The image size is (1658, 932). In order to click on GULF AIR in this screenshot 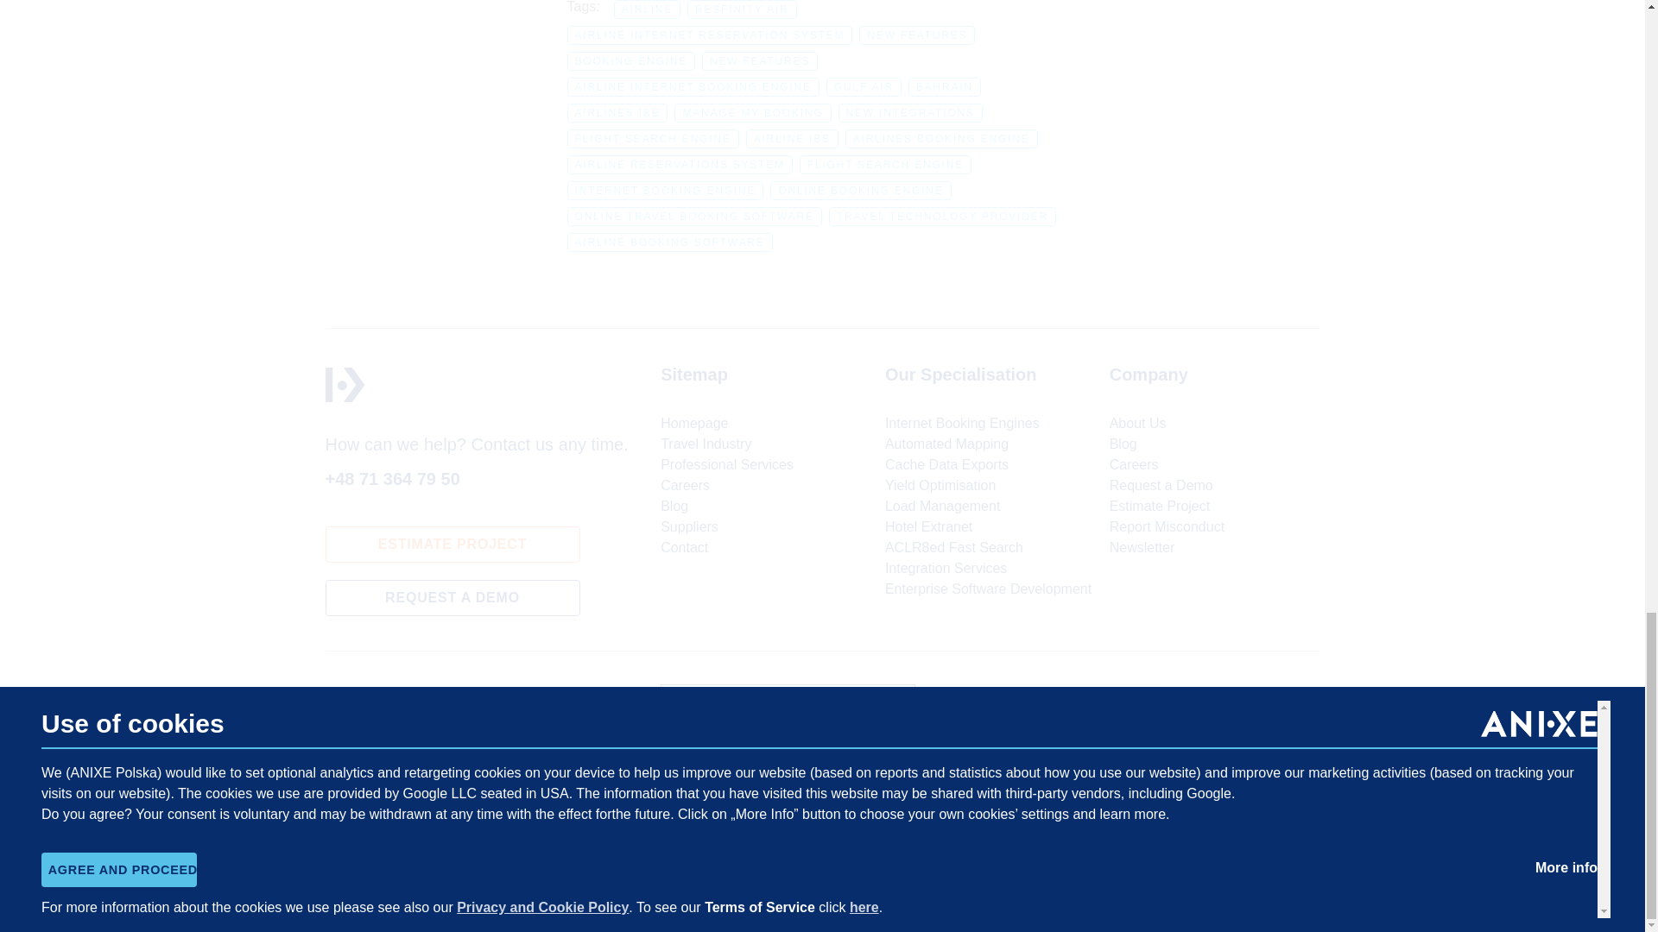, I will do `click(864, 86)`.